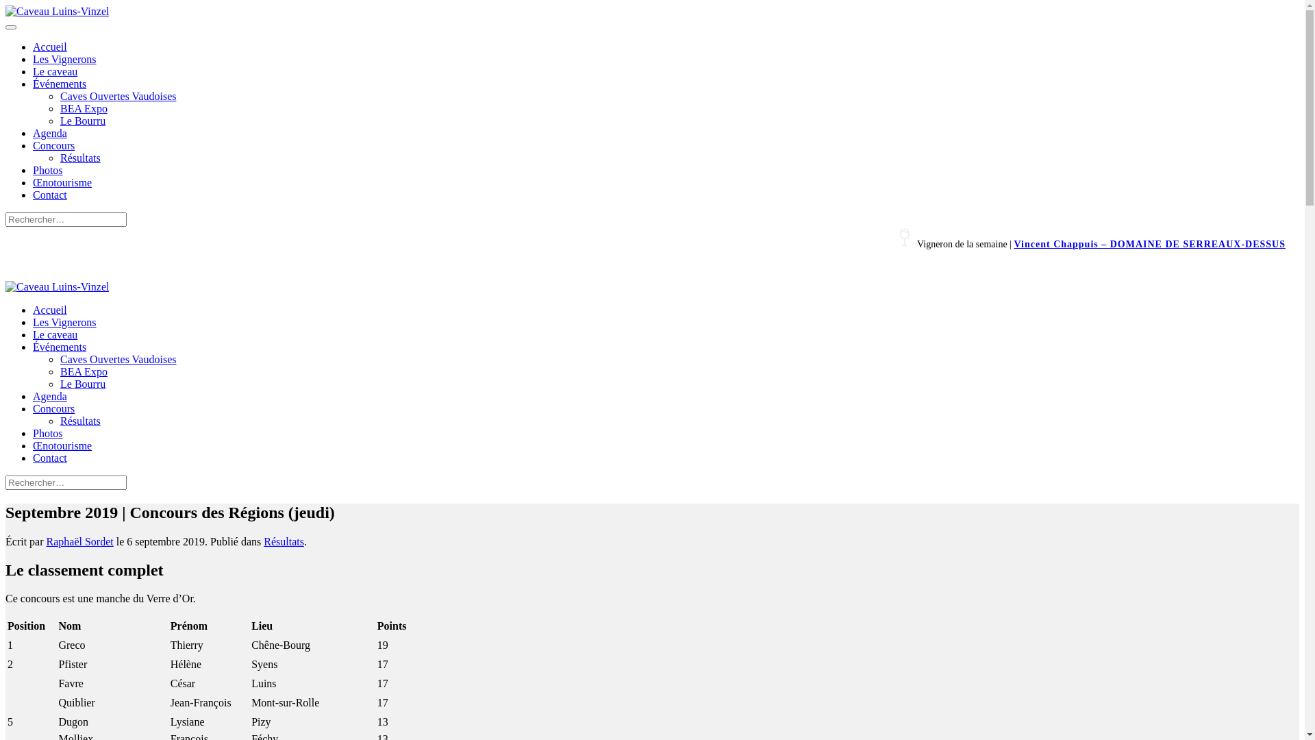 This screenshot has height=740, width=1315. I want to click on Photos, so click(48, 170).